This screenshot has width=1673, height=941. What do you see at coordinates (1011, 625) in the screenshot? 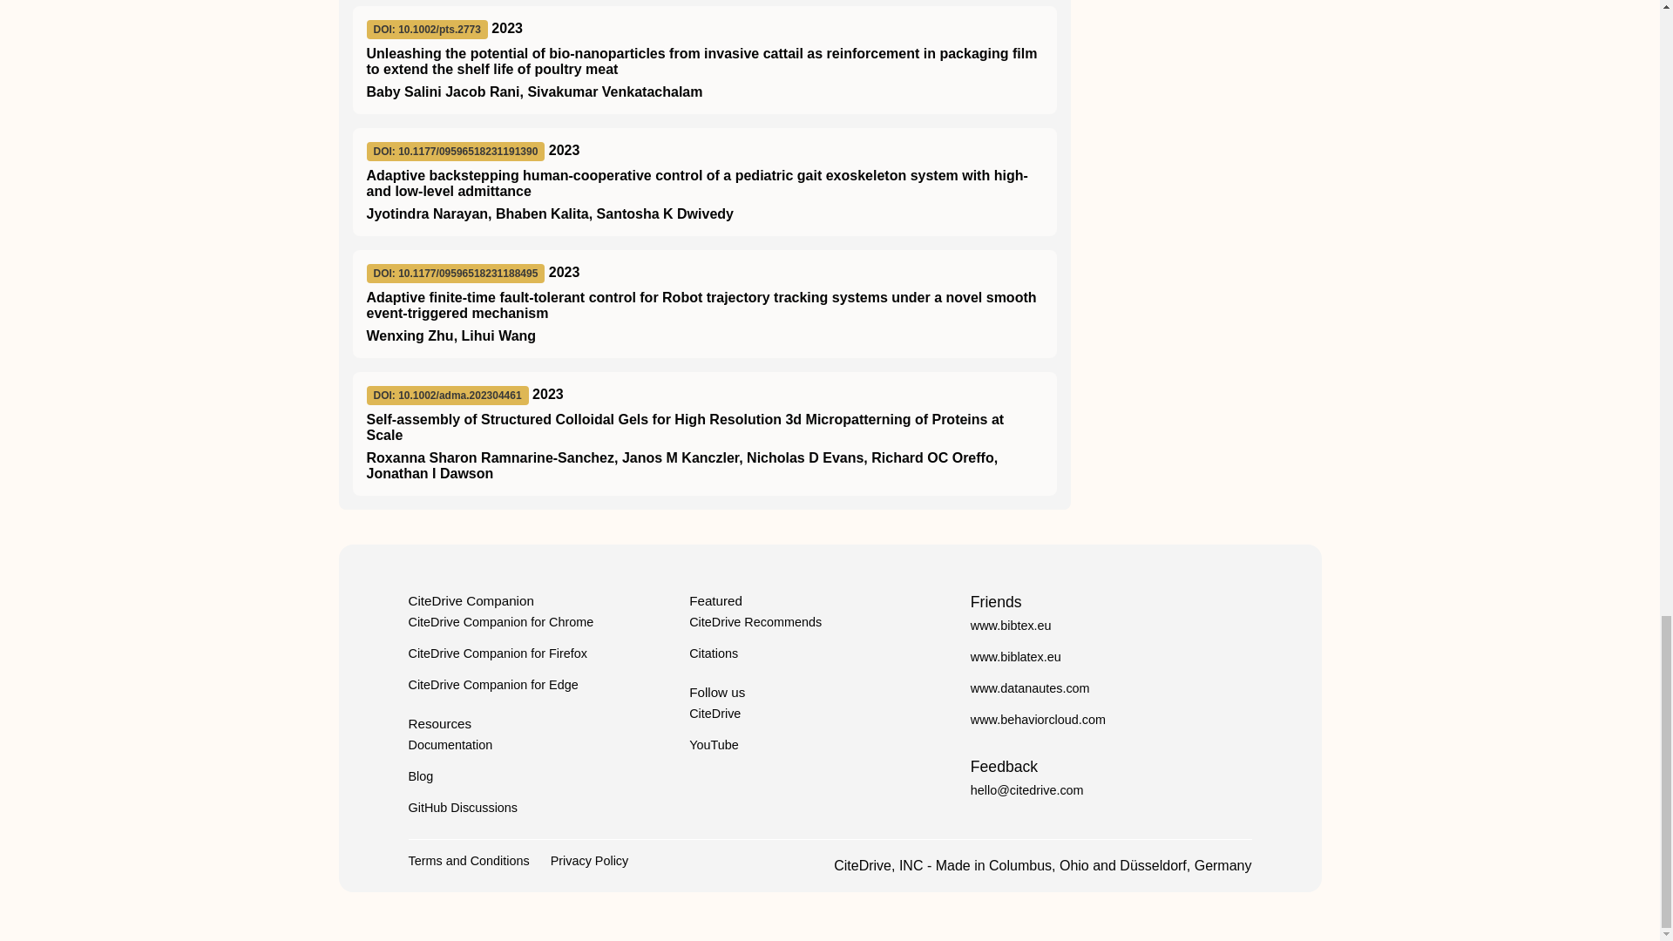
I see `www.bibtex.eu` at bounding box center [1011, 625].